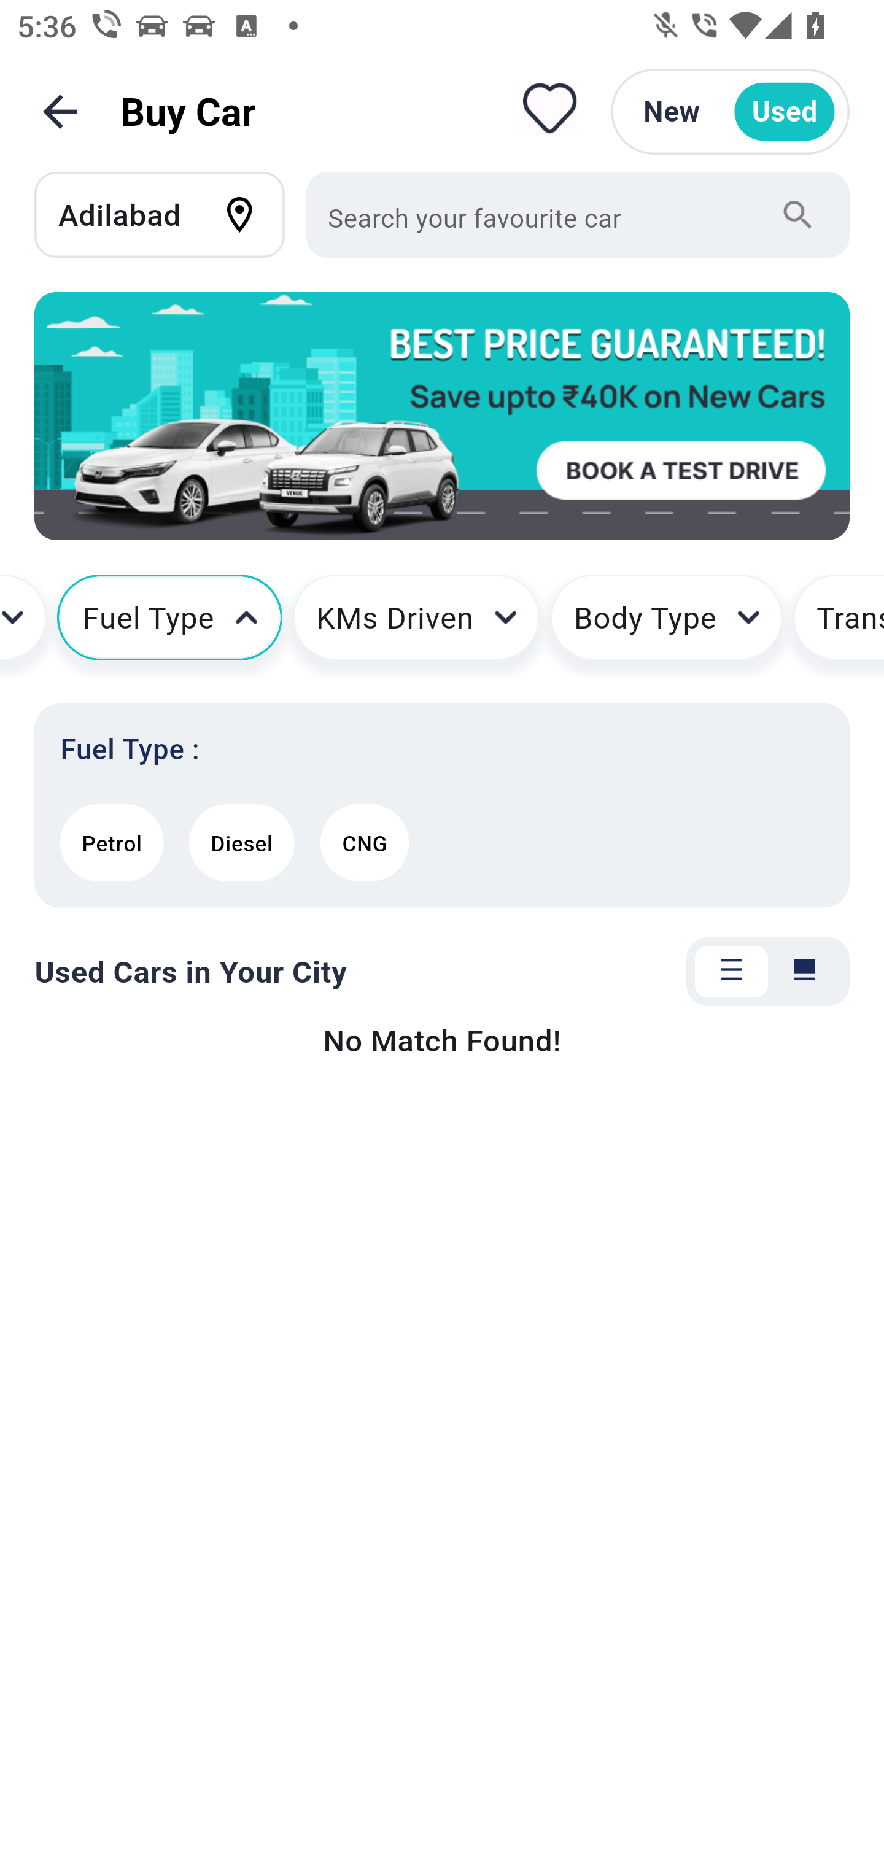 This screenshot has height=1866, width=884. What do you see at coordinates (242, 842) in the screenshot?
I see `Diesel` at bounding box center [242, 842].